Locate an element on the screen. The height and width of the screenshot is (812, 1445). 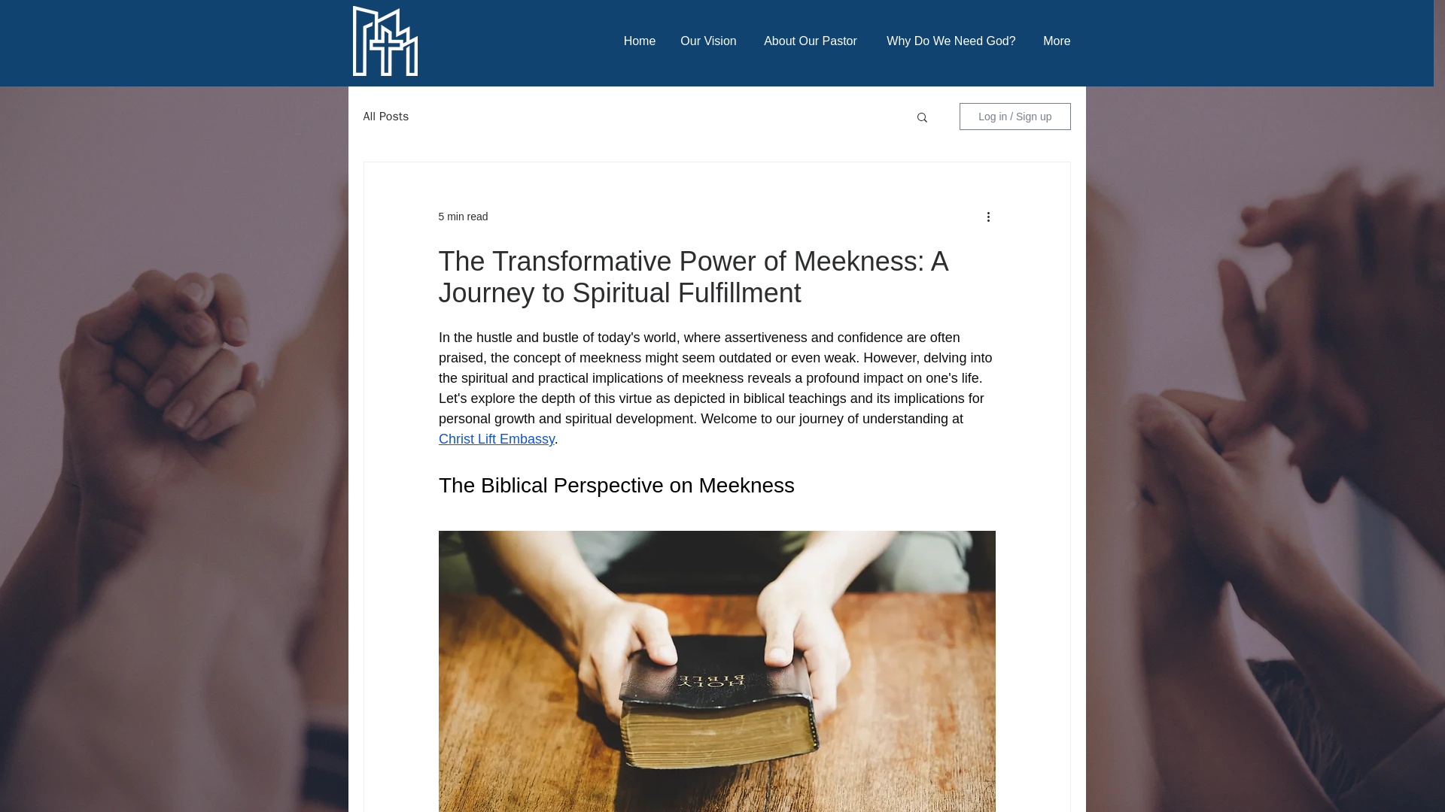
5 min read is located at coordinates (462, 216).